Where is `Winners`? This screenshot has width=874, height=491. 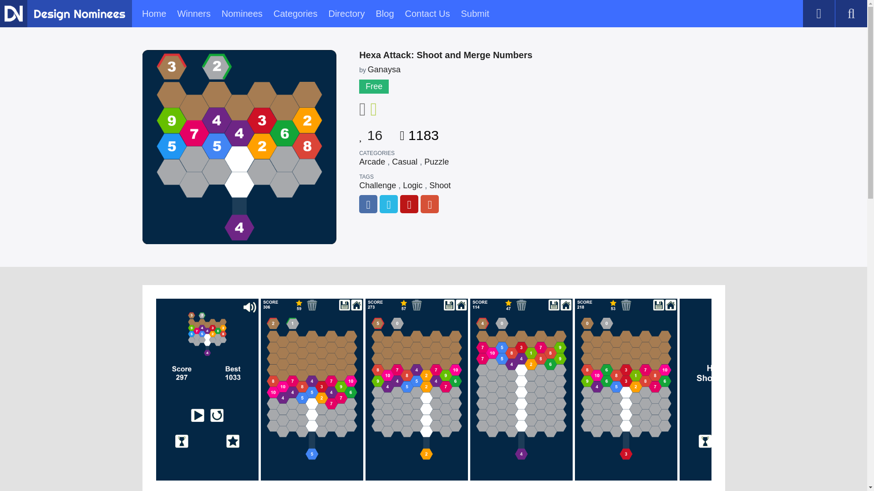
Winners is located at coordinates (194, 14).